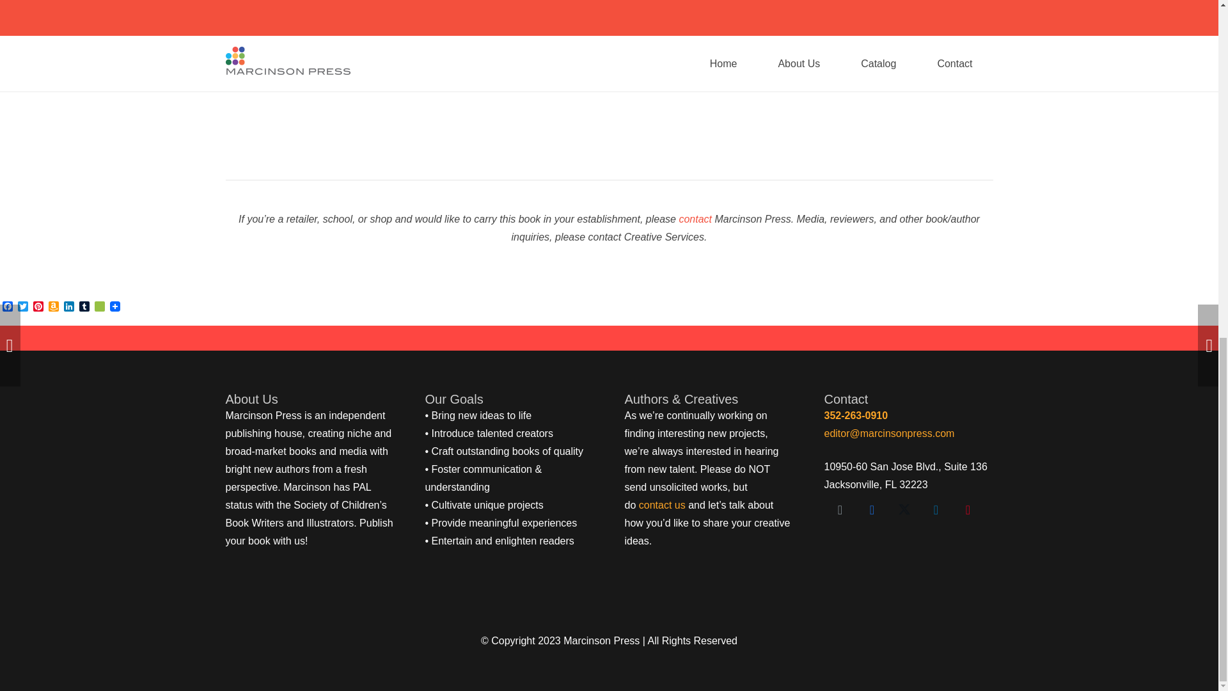 The image size is (1228, 691). What do you see at coordinates (547, 70) in the screenshot?
I see `Tweet this` at bounding box center [547, 70].